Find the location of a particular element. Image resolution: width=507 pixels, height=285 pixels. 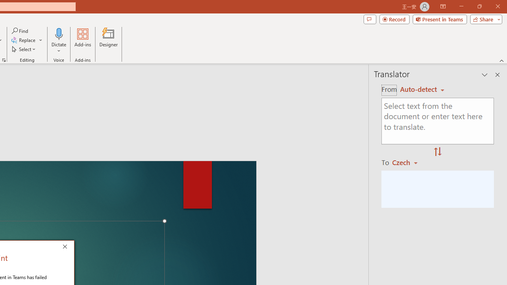

Swap "from" and "to" languages. is located at coordinates (438, 152).